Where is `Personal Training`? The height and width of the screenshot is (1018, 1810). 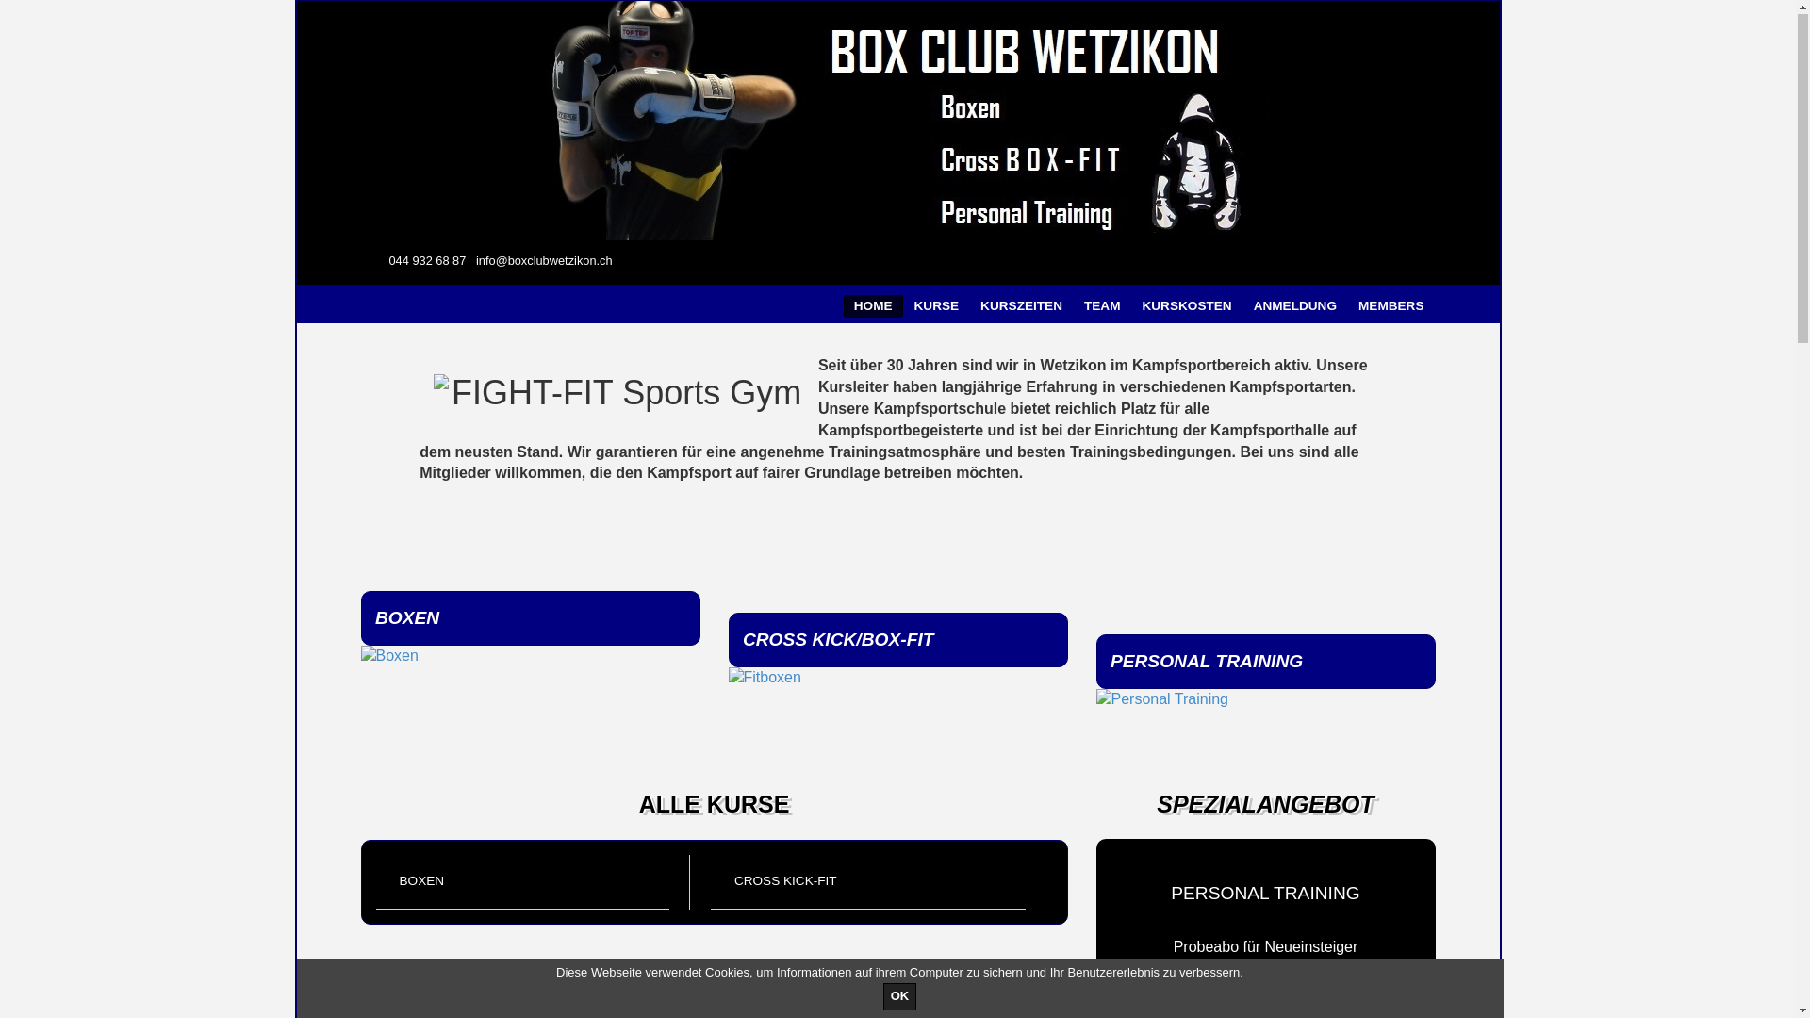
Personal Training is located at coordinates (1265, 701).